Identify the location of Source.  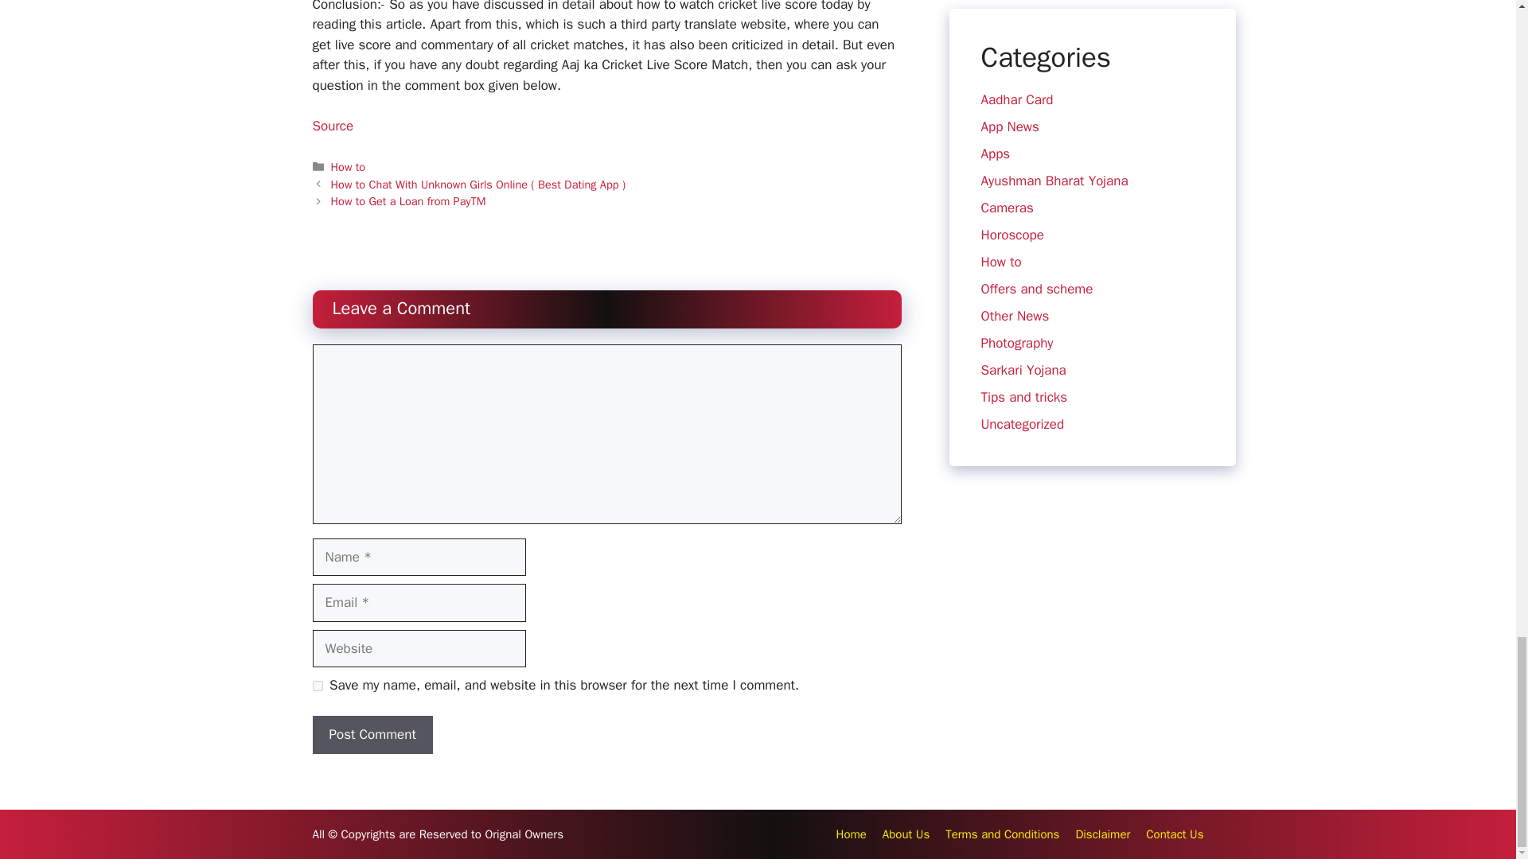
(332, 126).